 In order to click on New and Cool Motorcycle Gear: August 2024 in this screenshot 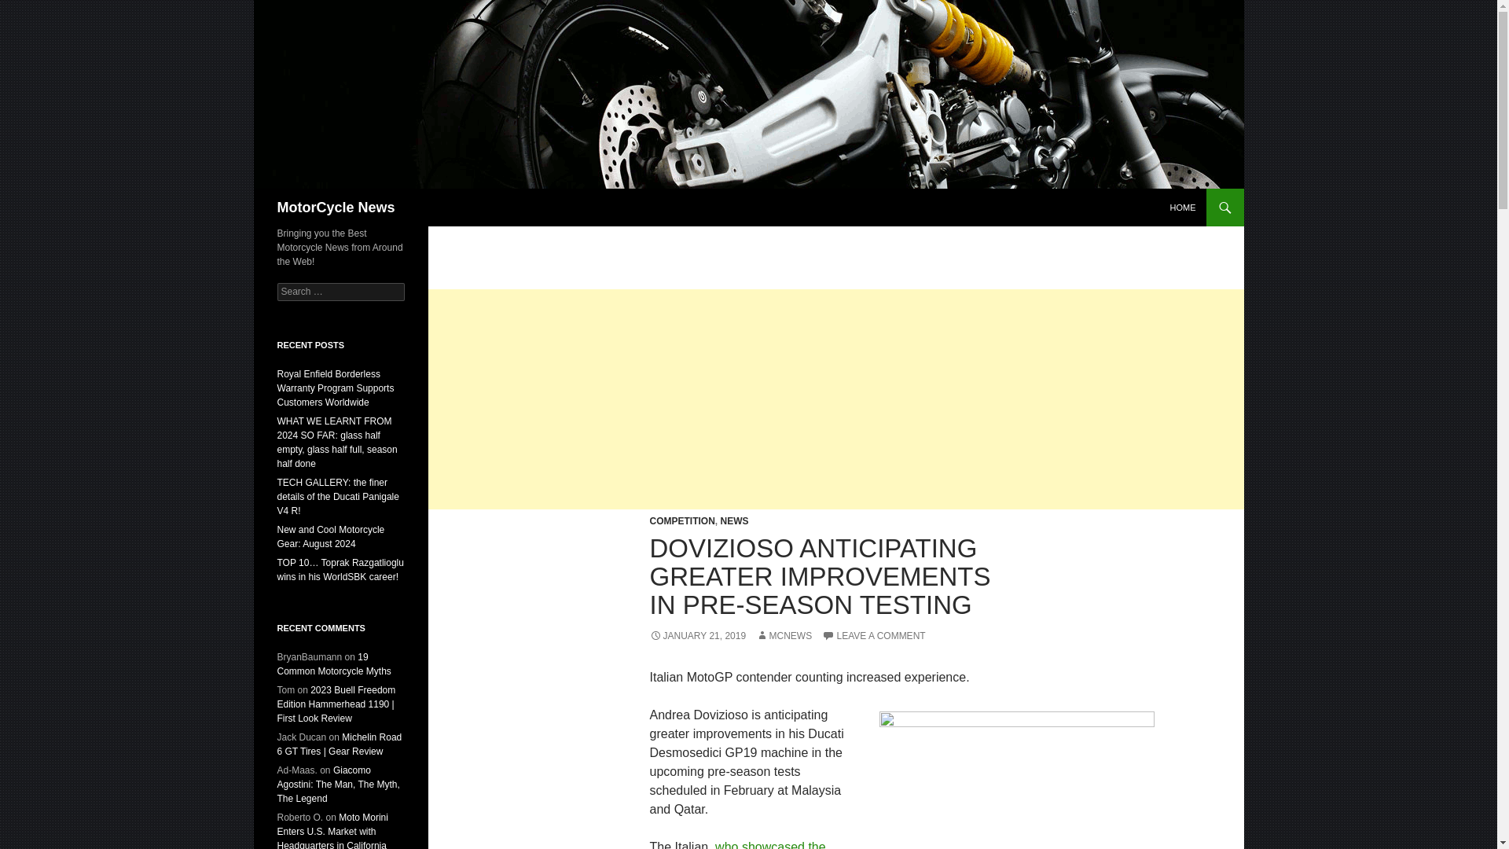, I will do `click(330, 536)`.